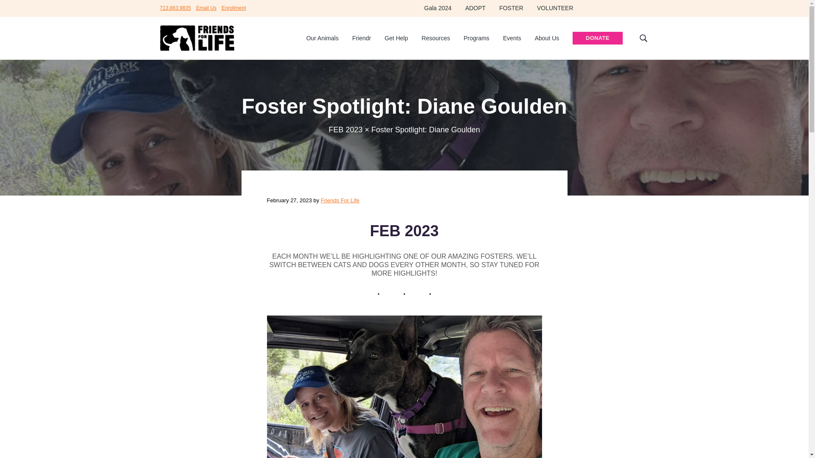  I want to click on Get Help, so click(396, 38).